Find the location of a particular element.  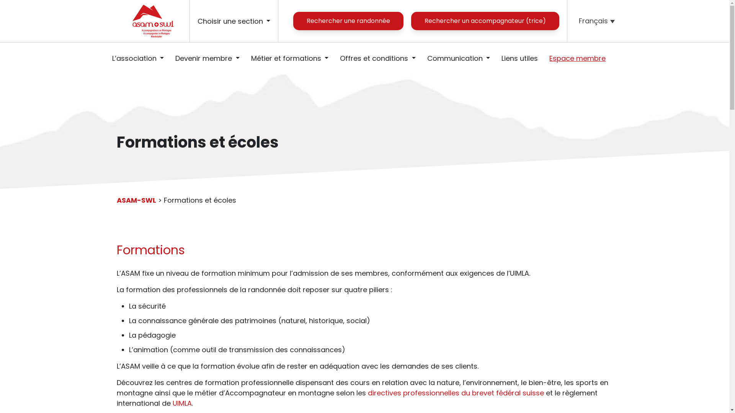

Liens utiles is located at coordinates (362, 72).